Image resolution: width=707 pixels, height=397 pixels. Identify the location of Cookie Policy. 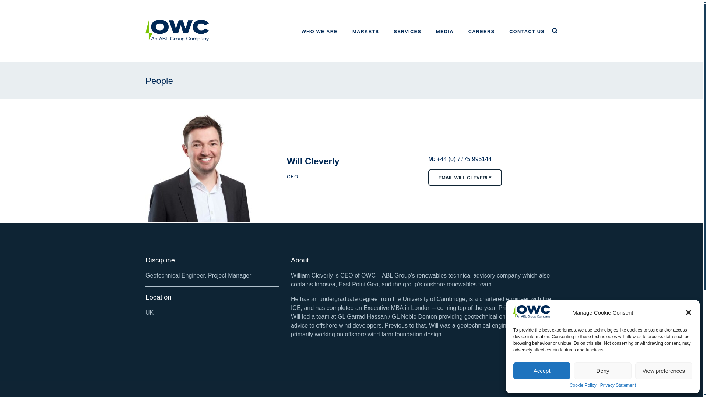
(583, 385).